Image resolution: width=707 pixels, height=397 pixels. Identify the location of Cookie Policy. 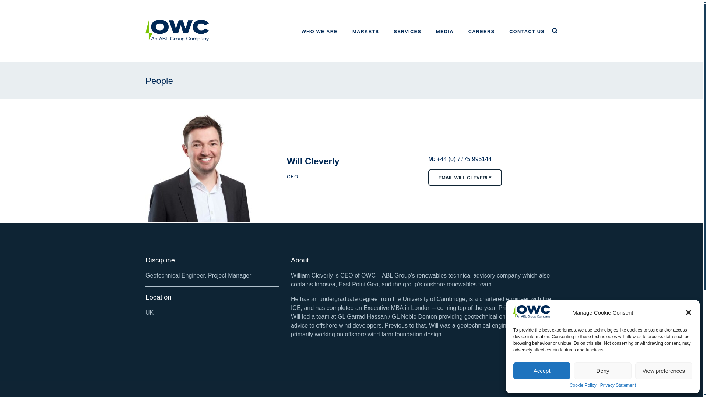
(583, 385).